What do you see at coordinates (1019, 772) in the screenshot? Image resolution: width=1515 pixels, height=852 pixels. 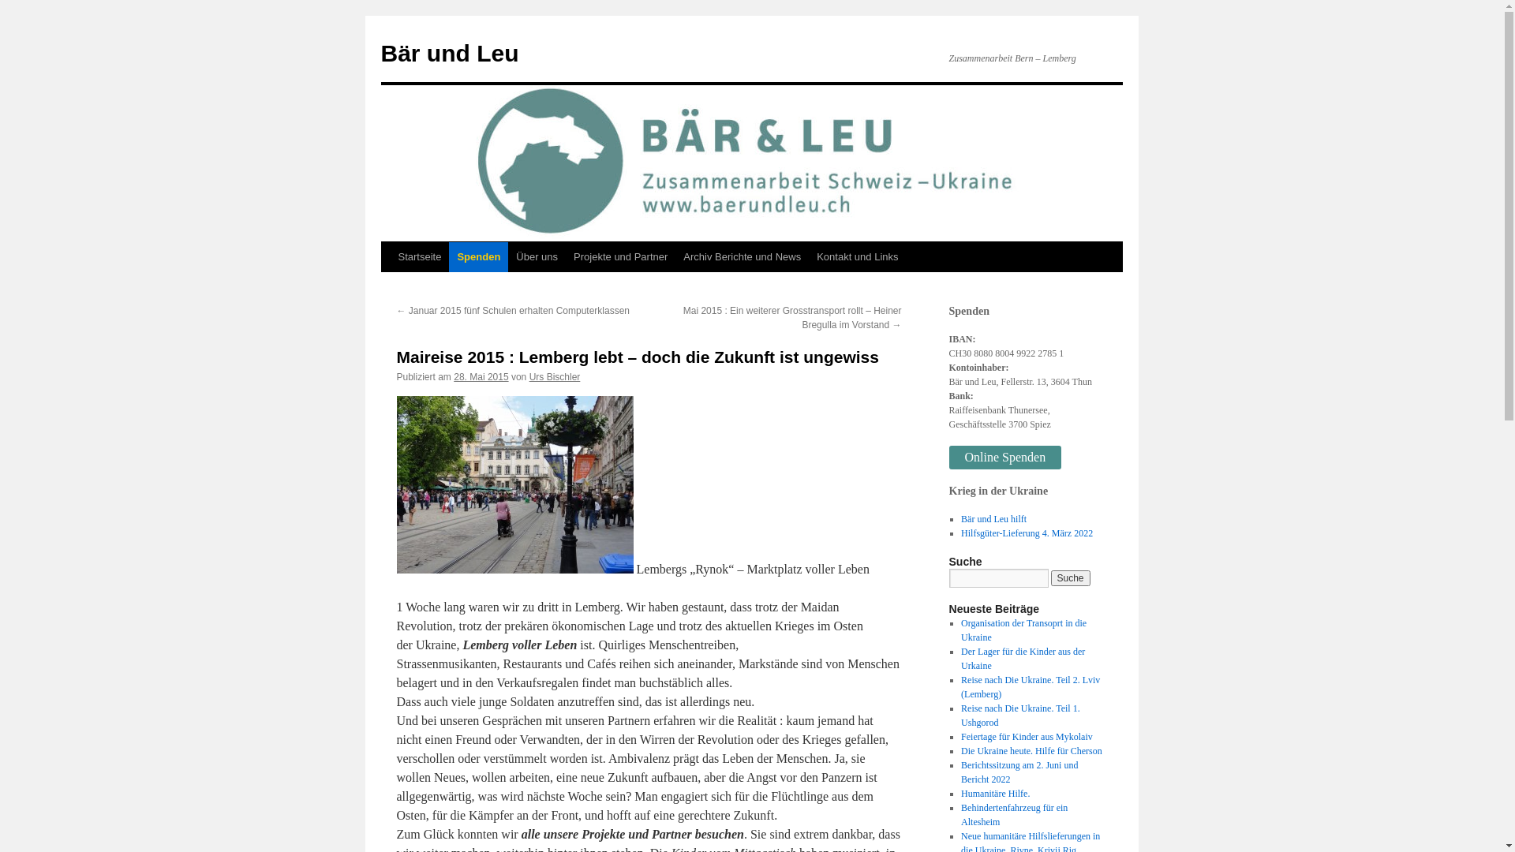 I see `Berichtssitzung am 2. Juni und Bericht 2022` at bounding box center [1019, 772].